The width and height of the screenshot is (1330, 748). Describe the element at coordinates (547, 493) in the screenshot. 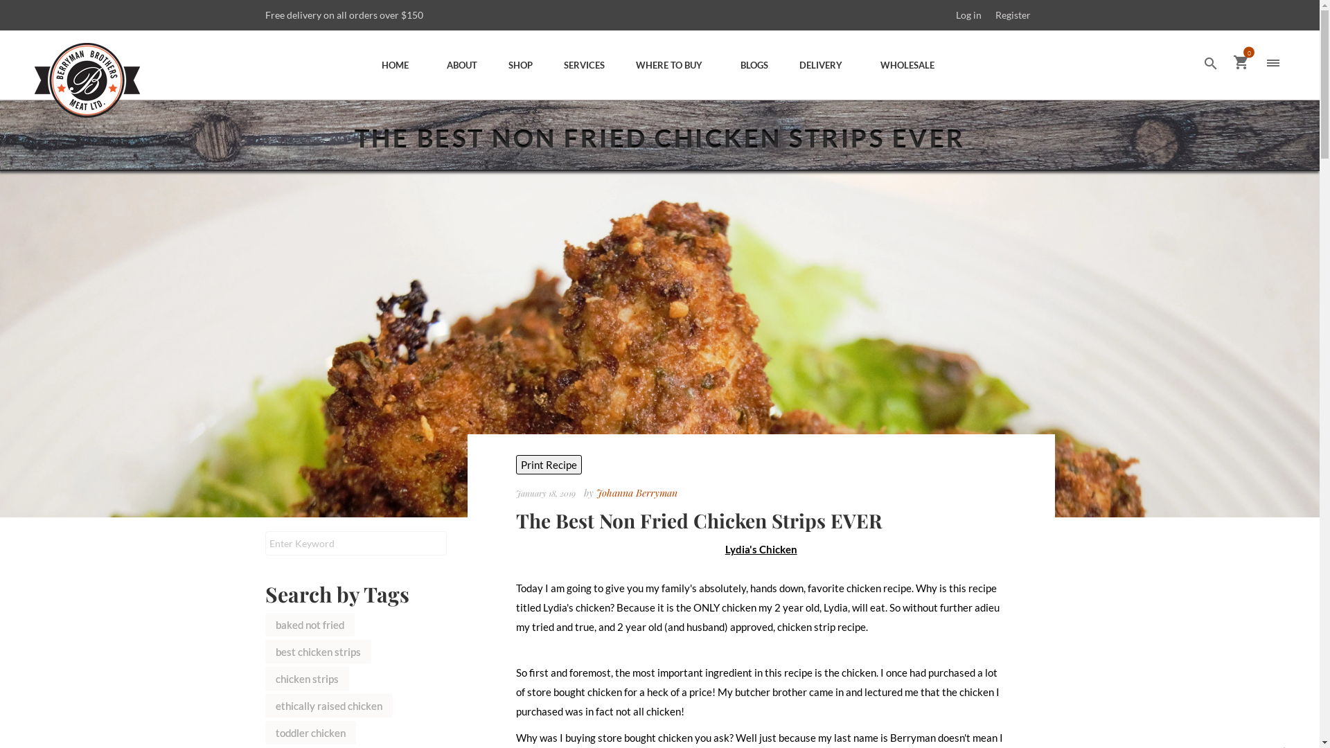

I see `January 18, 2019` at that location.